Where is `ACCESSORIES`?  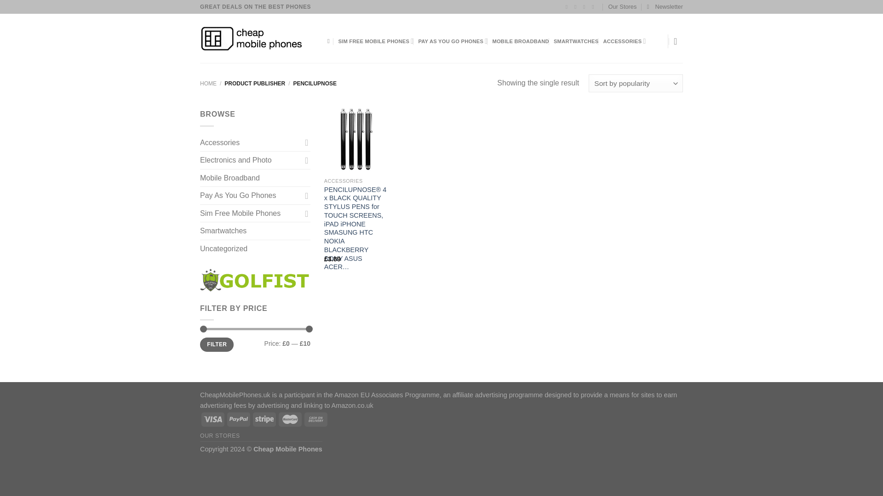
ACCESSORIES is located at coordinates (625, 41).